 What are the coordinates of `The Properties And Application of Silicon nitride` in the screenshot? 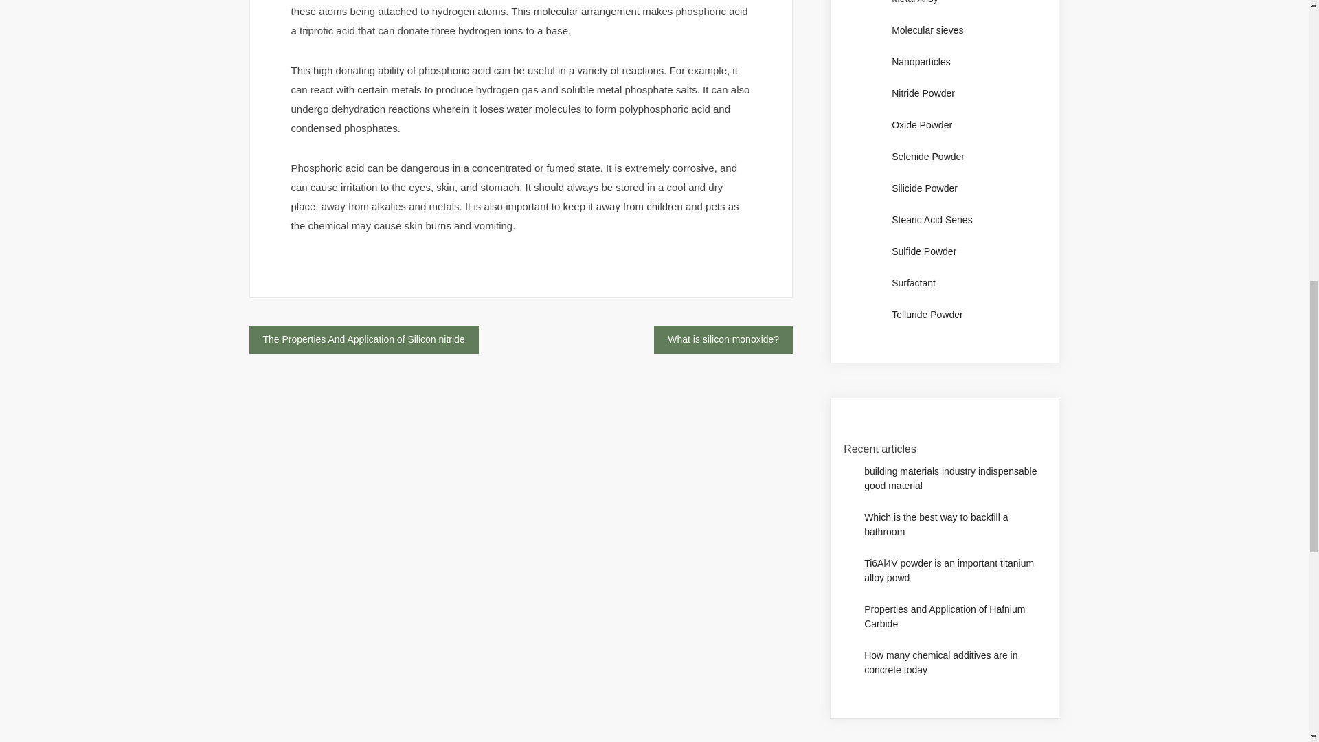 It's located at (363, 339).